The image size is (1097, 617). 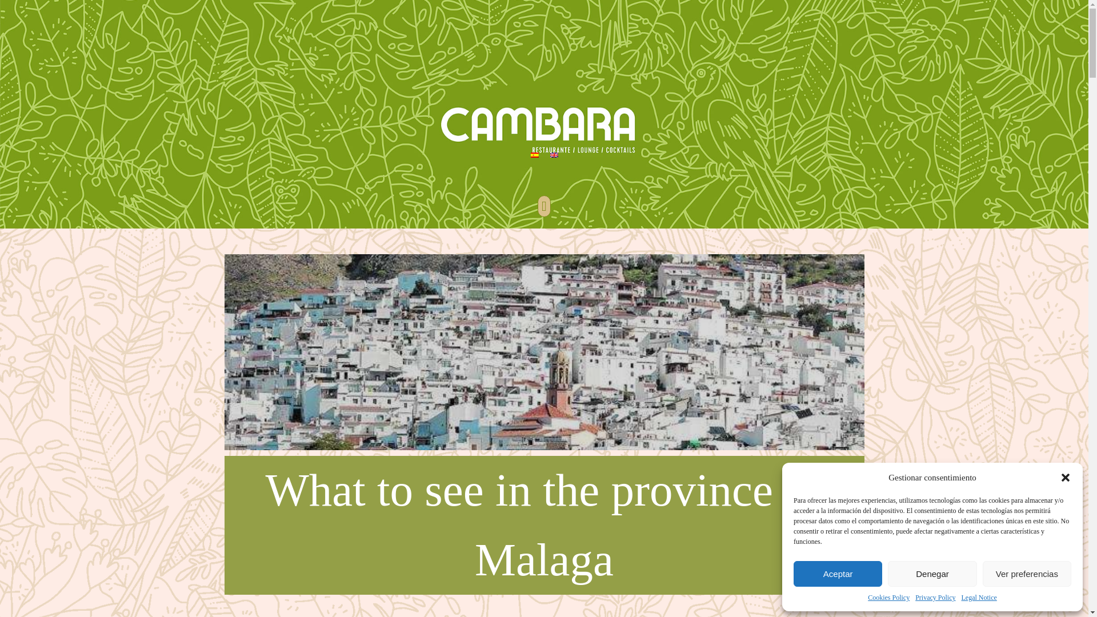 What do you see at coordinates (838, 574) in the screenshot?
I see `Aceptar` at bounding box center [838, 574].